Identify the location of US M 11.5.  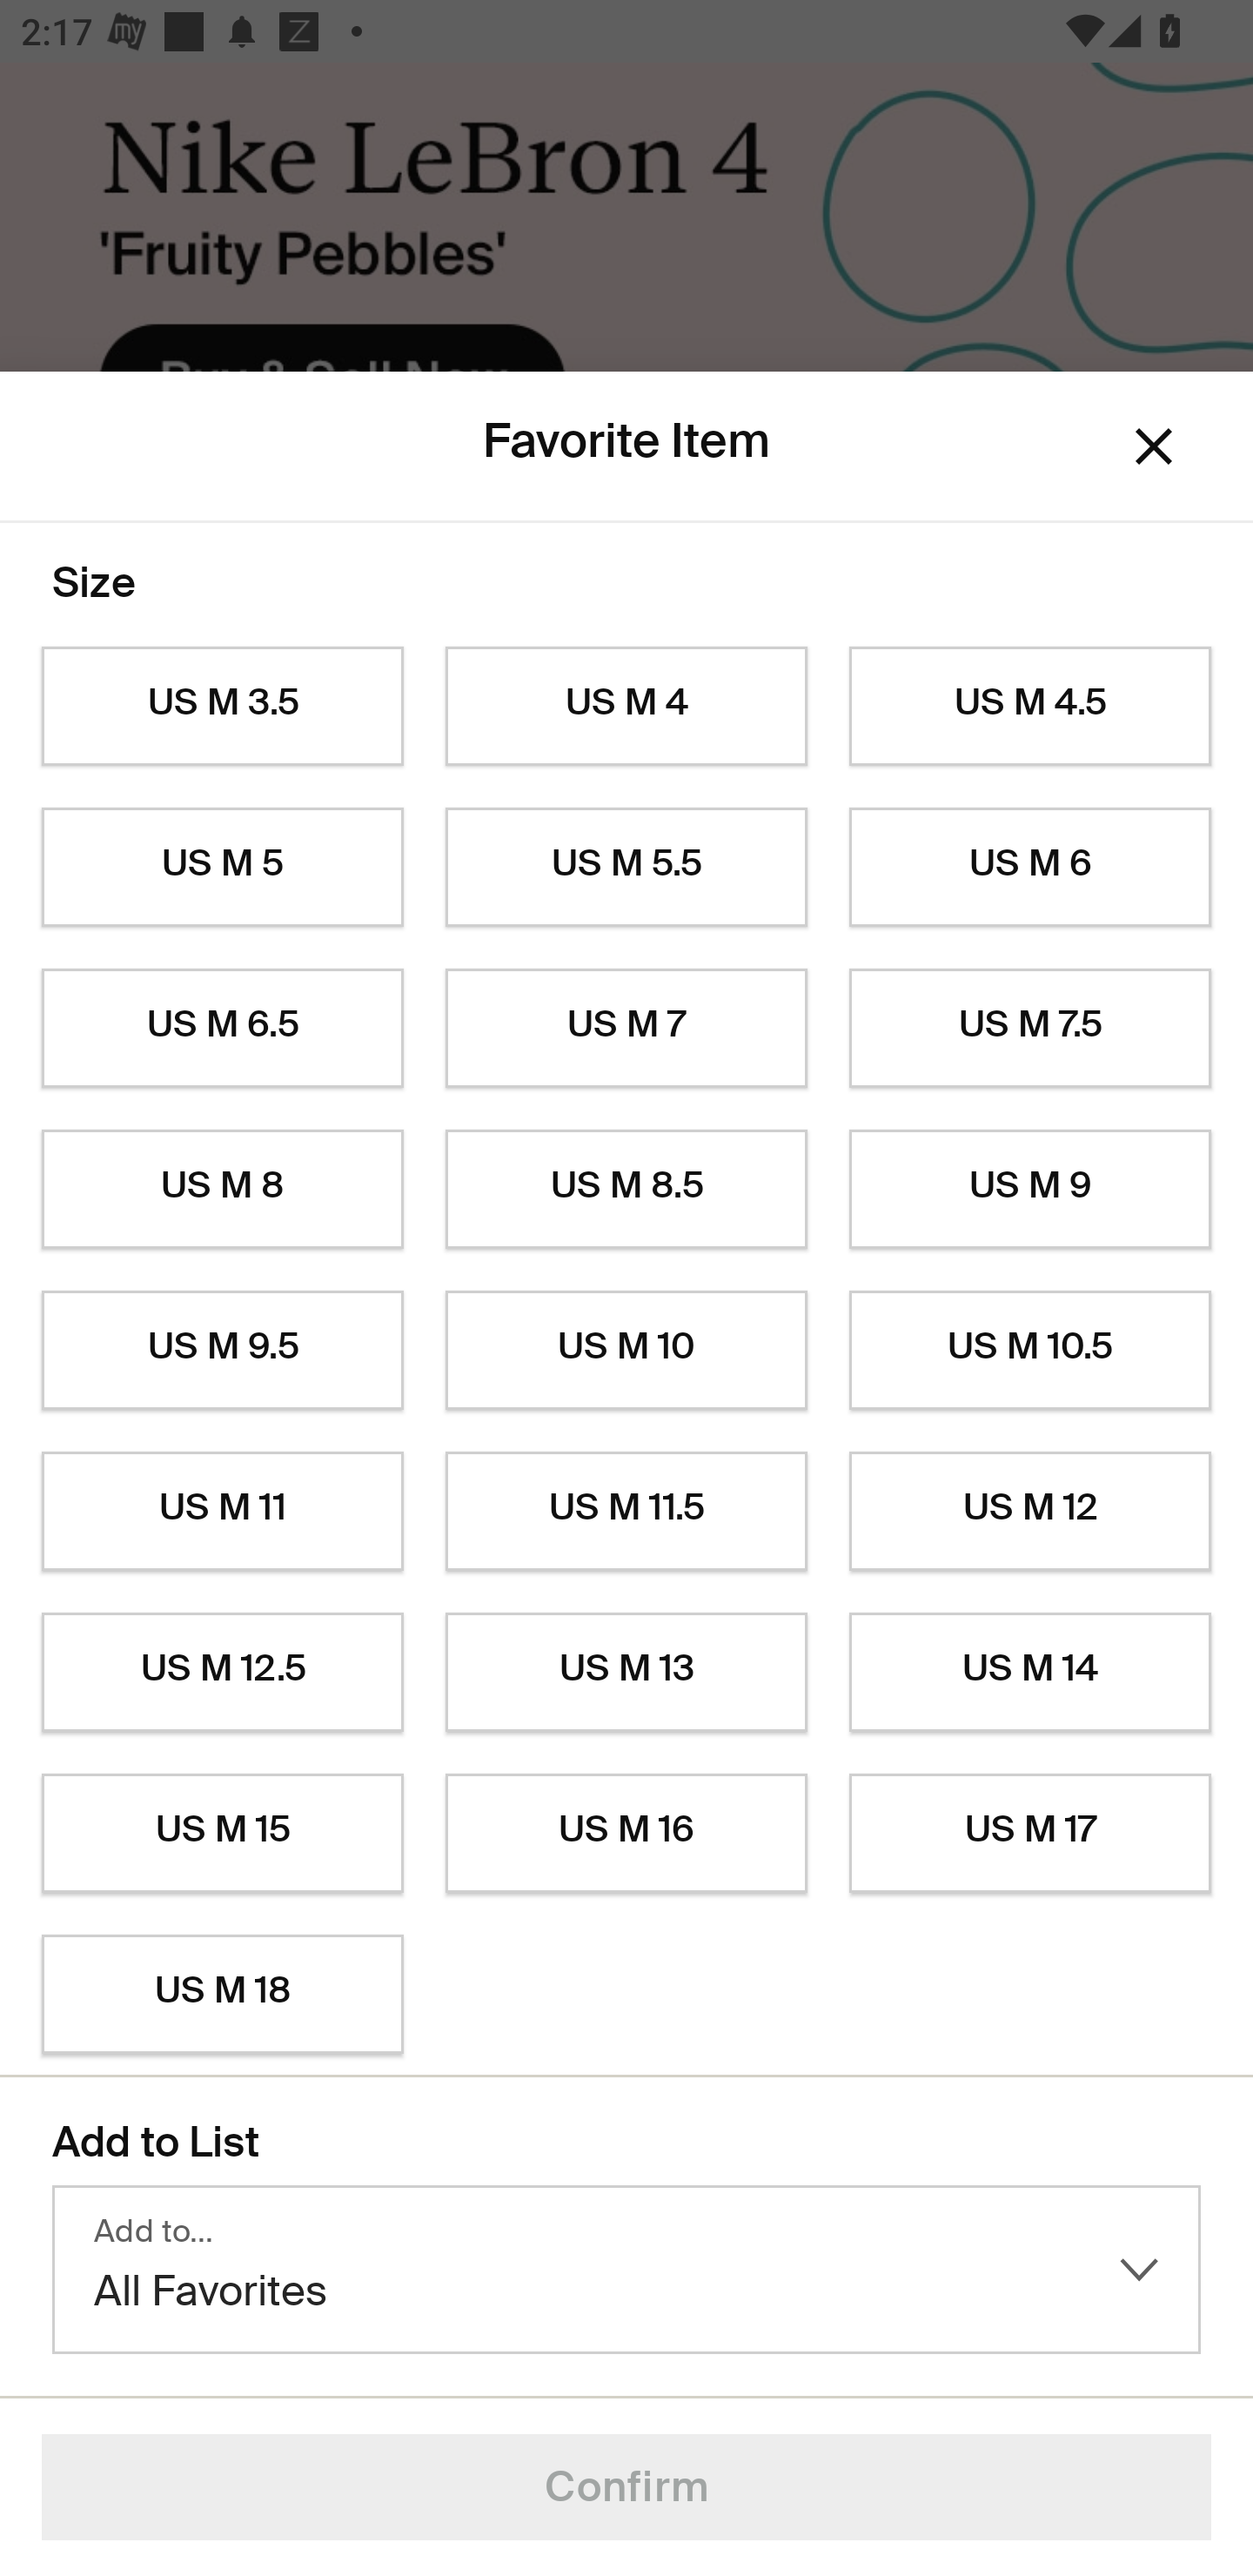
(626, 1511).